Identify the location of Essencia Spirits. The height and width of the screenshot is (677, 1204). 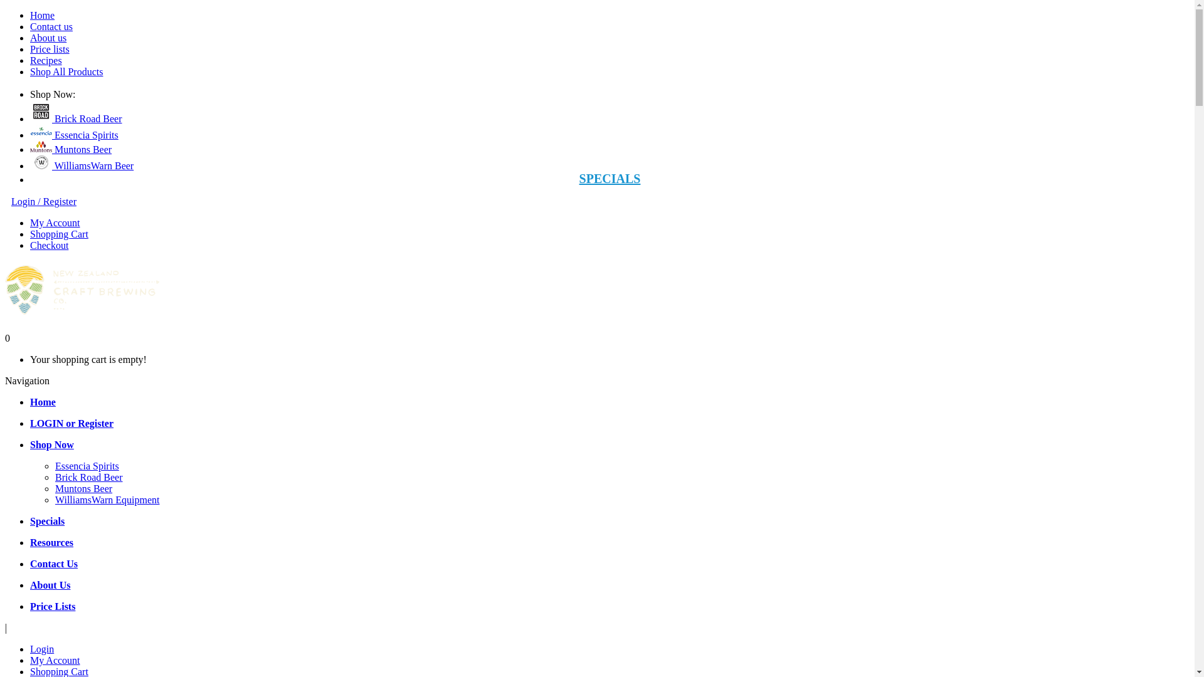
(74, 135).